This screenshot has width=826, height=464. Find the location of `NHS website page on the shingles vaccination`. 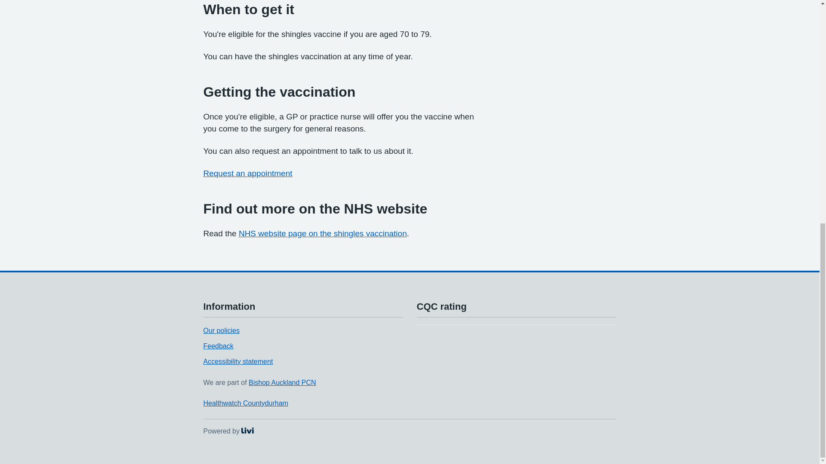

NHS website page on the shingles vaccination is located at coordinates (245, 403).